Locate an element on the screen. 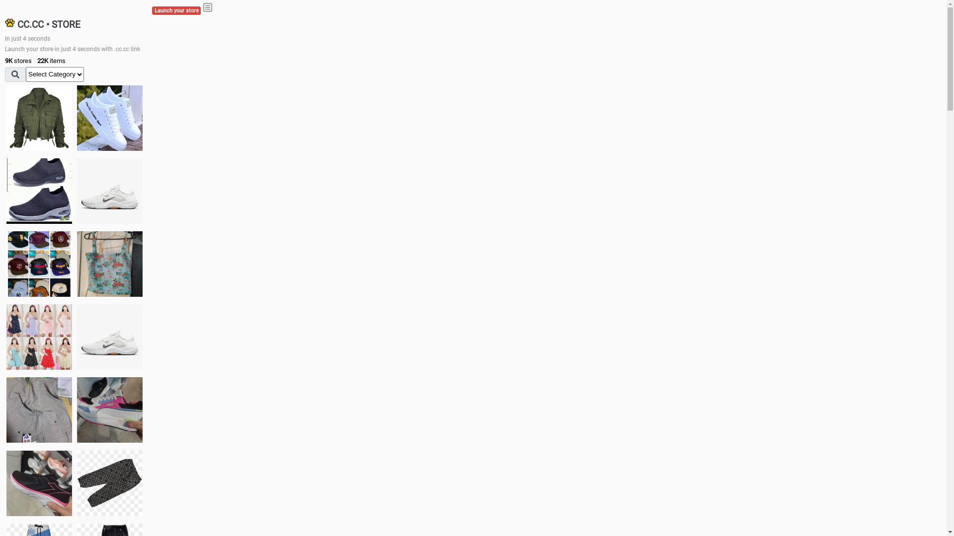 The height and width of the screenshot is (536, 954). Things we need is located at coordinates (39, 264).